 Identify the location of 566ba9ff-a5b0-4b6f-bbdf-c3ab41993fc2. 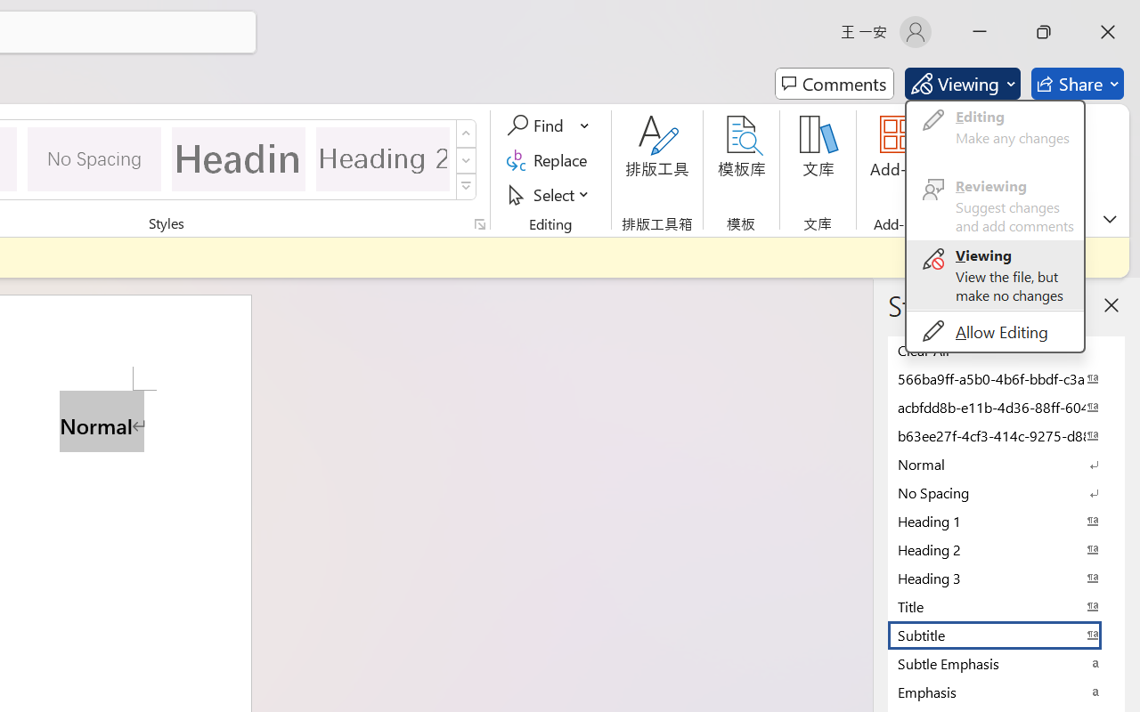
(1006, 378).